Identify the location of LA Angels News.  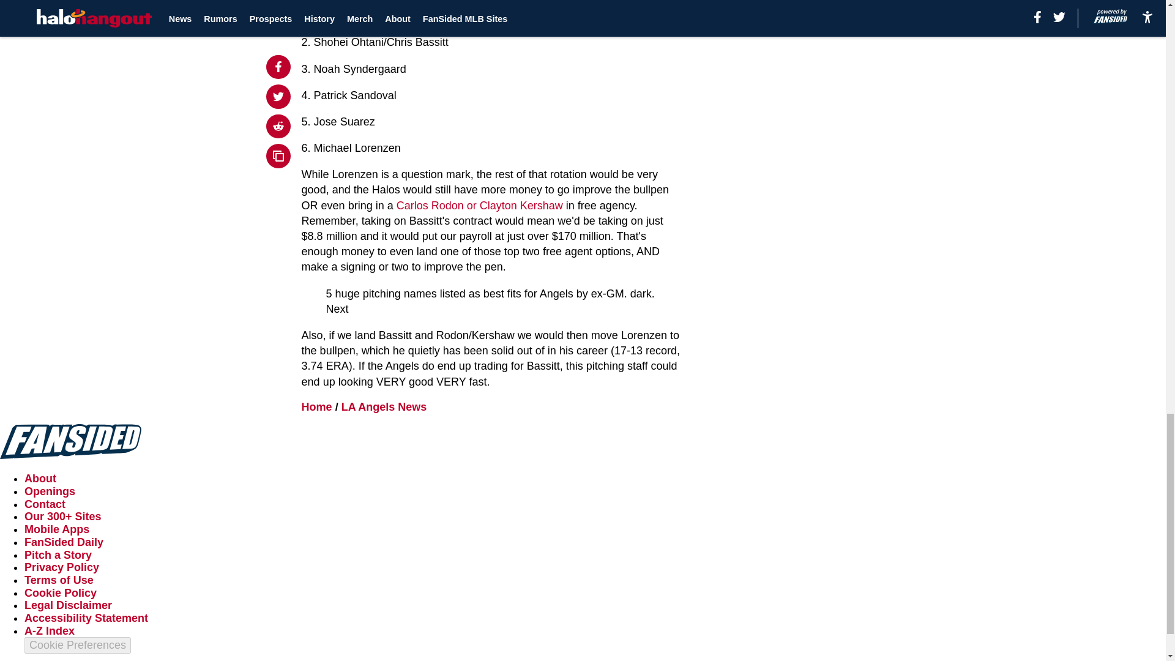
(384, 406).